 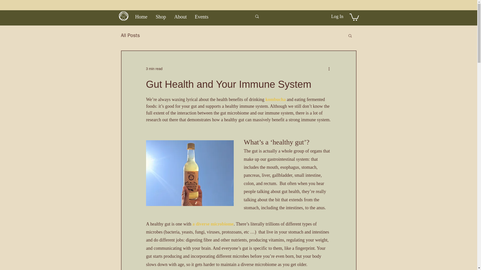 What do you see at coordinates (180, 16) in the screenshot?
I see `About` at bounding box center [180, 16].